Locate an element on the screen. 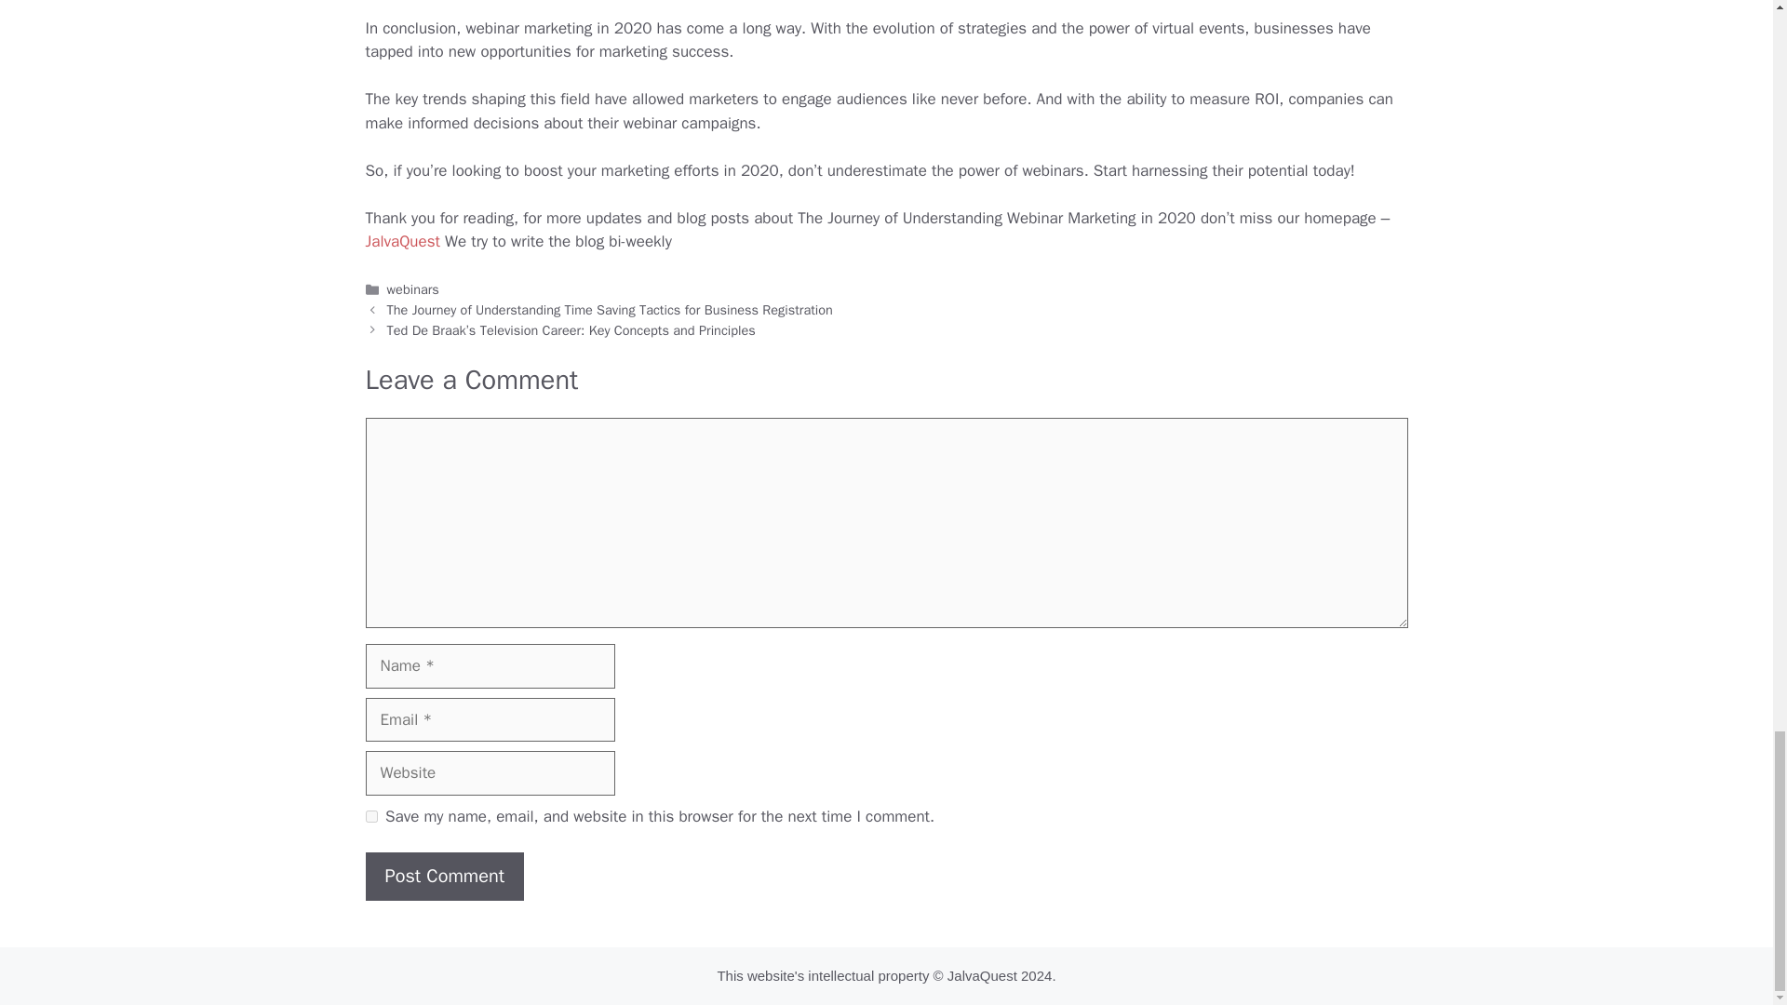 The width and height of the screenshot is (1787, 1005). yes is located at coordinates (370, 816).